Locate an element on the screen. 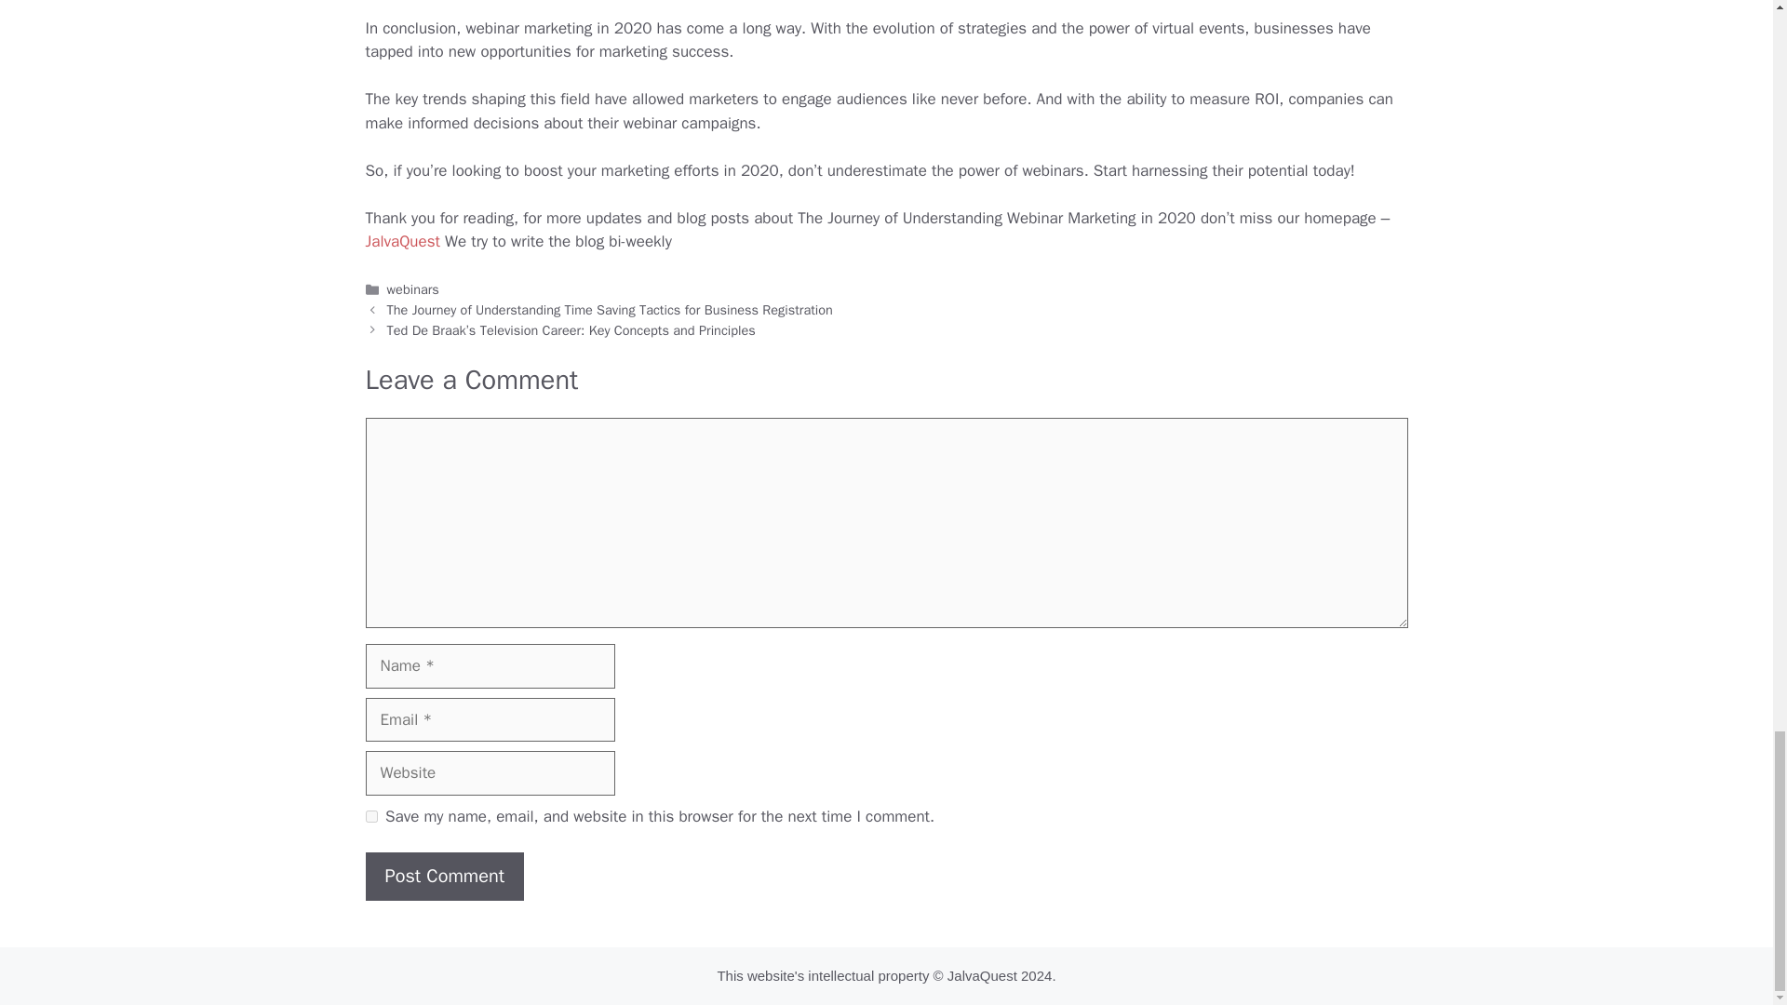 The width and height of the screenshot is (1787, 1005). yes is located at coordinates (370, 816).